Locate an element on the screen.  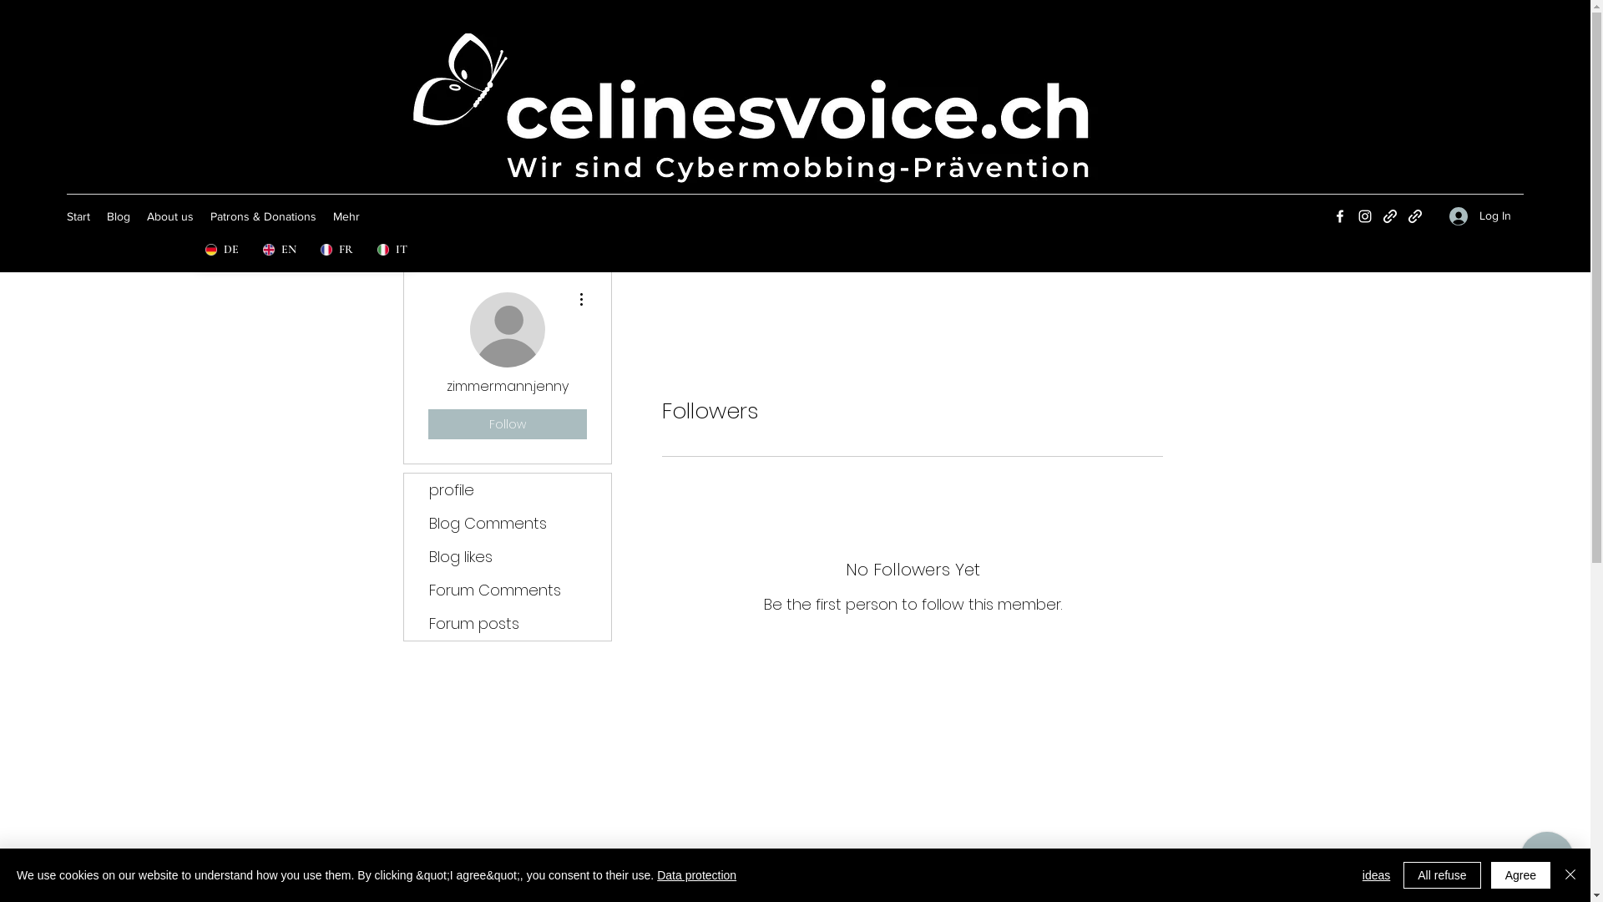
Data protection is located at coordinates (696, 875).